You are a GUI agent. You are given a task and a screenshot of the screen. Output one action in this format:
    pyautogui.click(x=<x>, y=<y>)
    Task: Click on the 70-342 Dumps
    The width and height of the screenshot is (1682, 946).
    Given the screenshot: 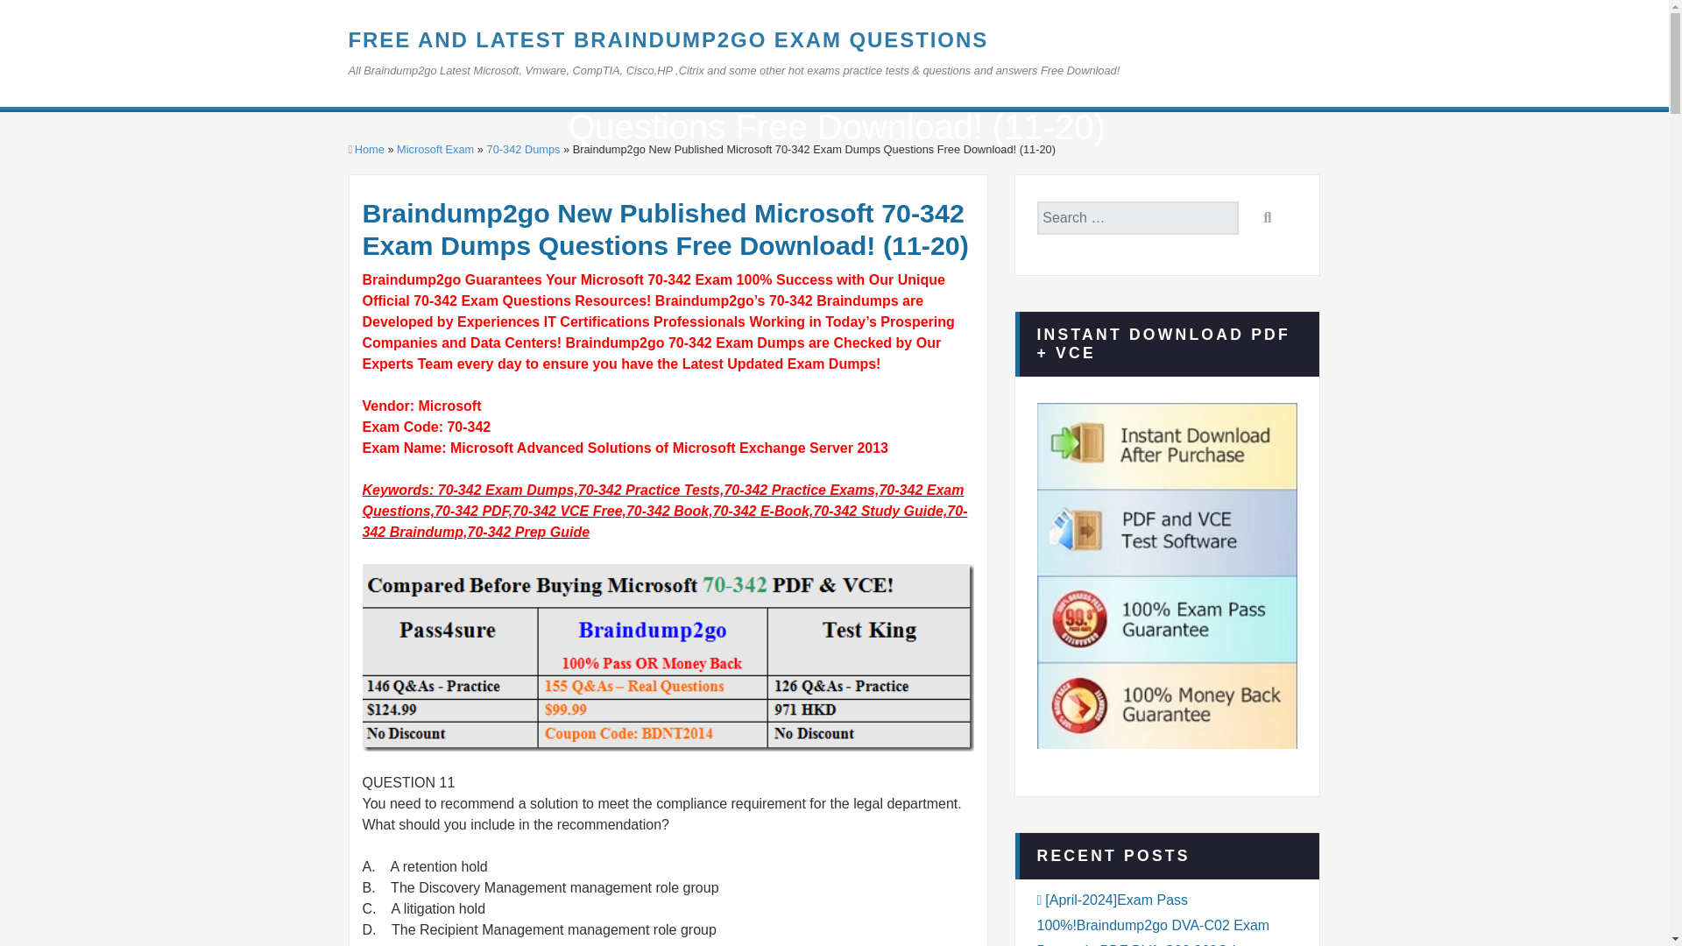 What is the action you would take?
    pyautogui.click(x=524, y=149)
    